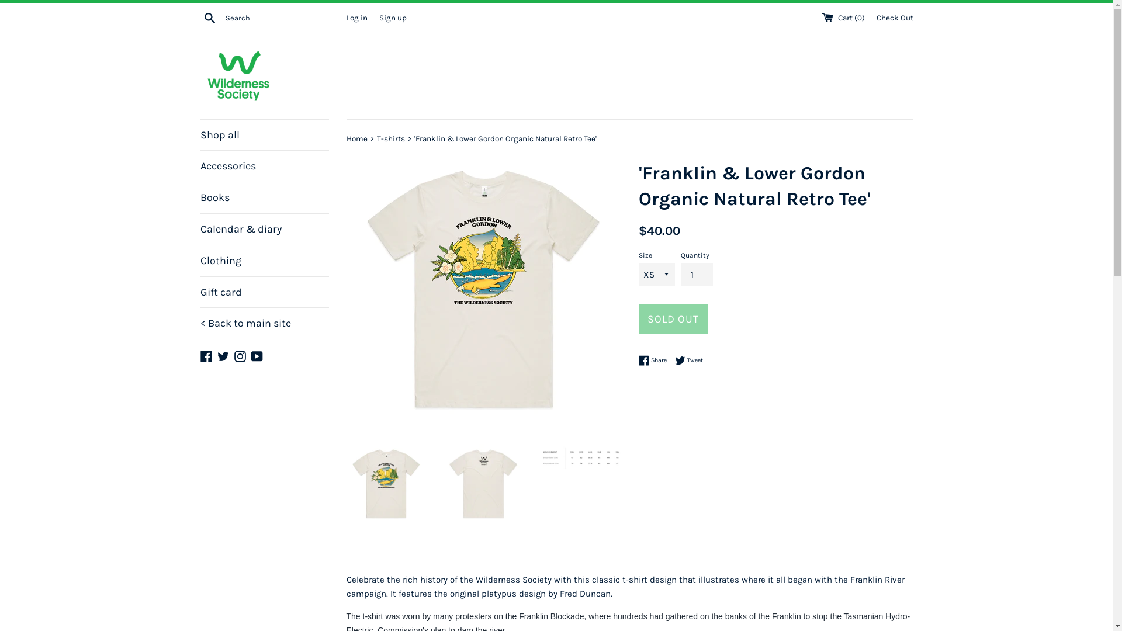  I want to click on Sign up, so click(393, 18).